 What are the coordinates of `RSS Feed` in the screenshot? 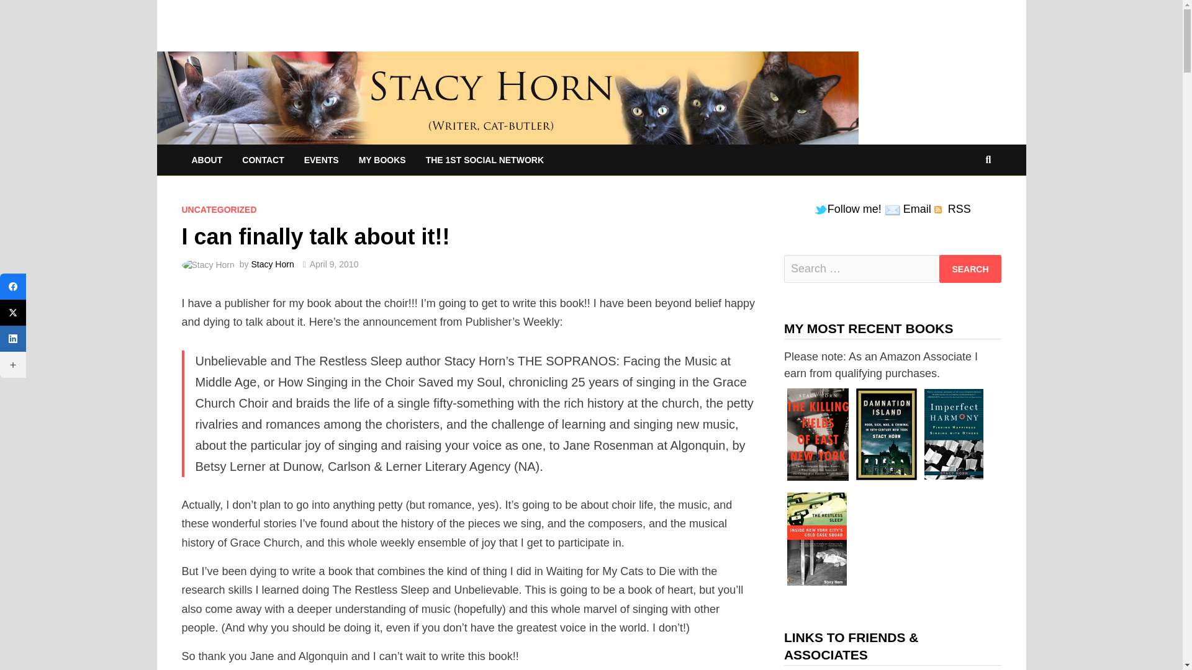 It's located at (937, 210).